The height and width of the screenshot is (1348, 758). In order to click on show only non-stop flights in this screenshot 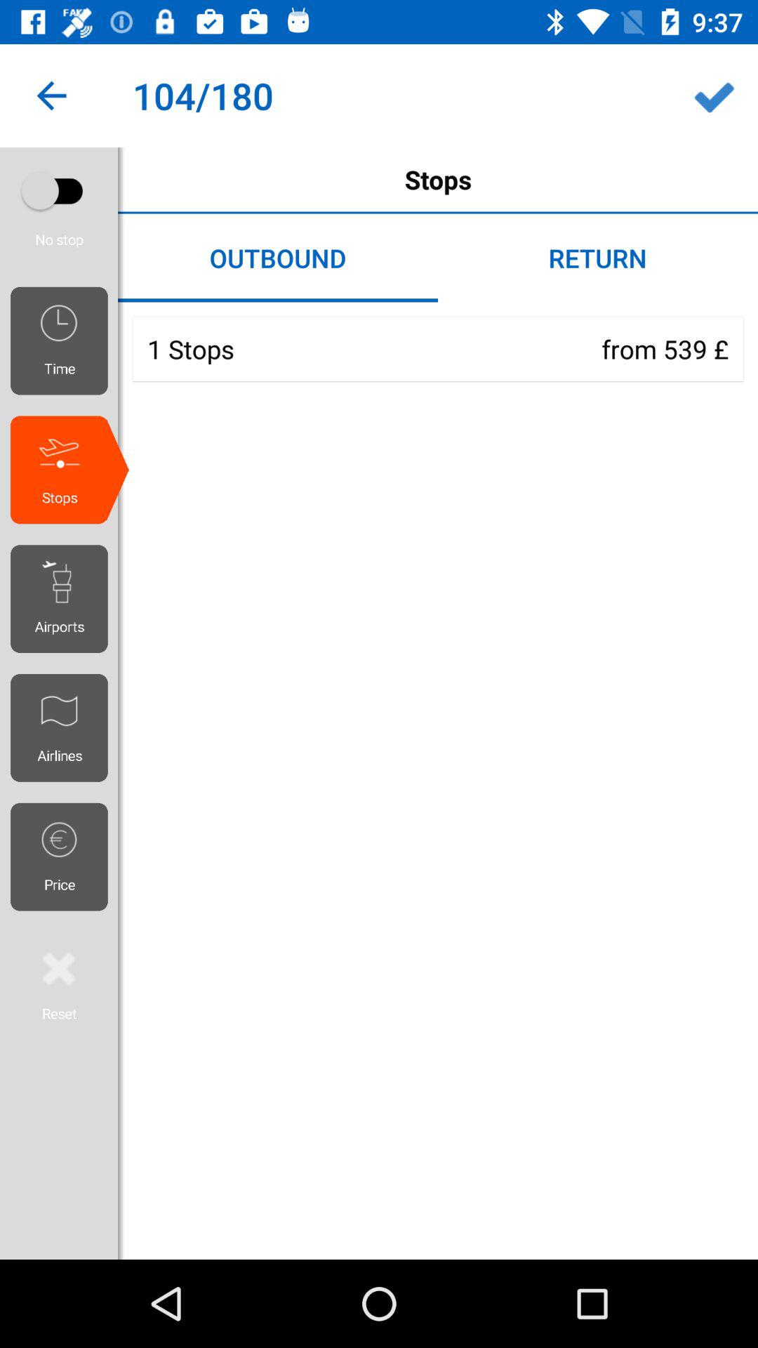, I will do `click(59, 191)`.